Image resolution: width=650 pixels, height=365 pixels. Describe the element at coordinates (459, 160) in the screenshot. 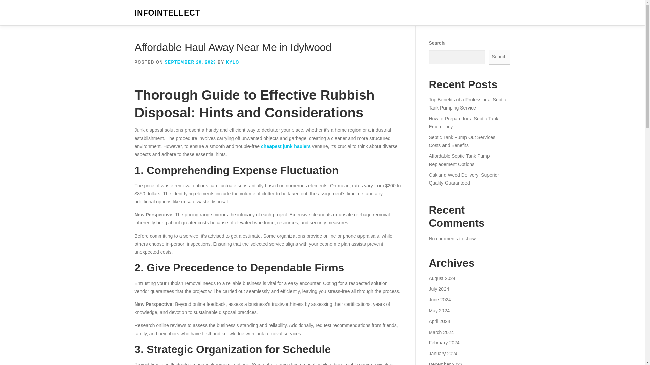

I see `Affordable Septic Tank Pump Replacement Options` at that location.